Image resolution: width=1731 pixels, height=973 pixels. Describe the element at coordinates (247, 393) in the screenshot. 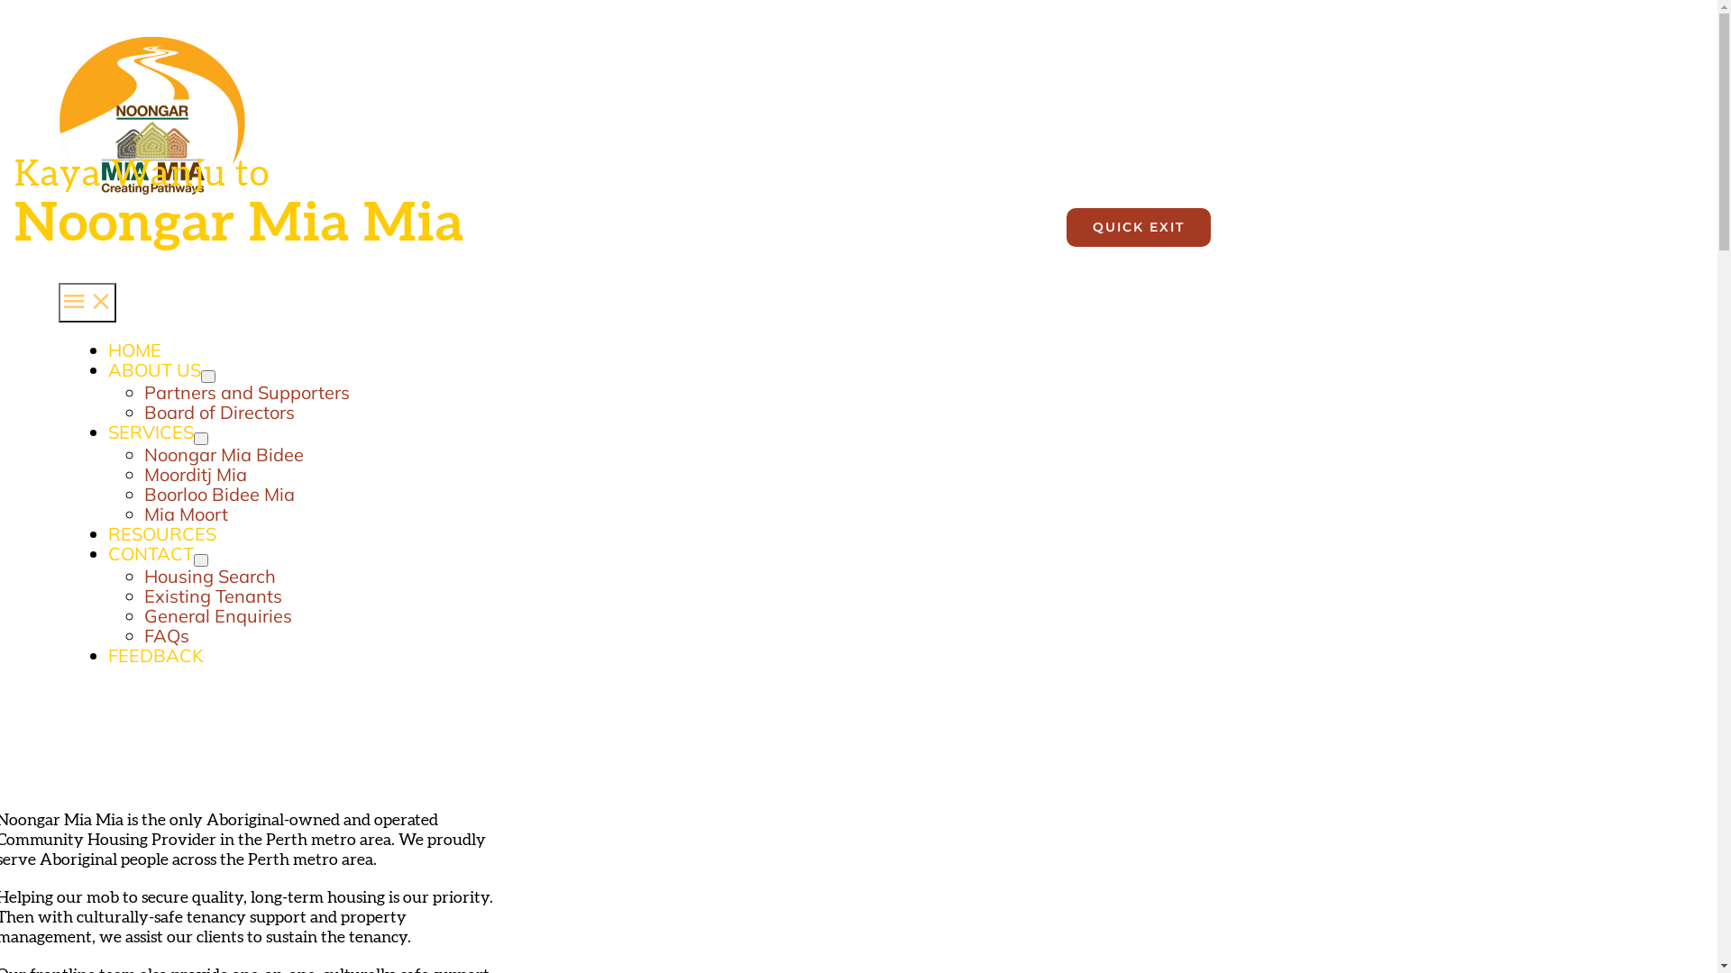

I see `Partners and Supporters` at that location.